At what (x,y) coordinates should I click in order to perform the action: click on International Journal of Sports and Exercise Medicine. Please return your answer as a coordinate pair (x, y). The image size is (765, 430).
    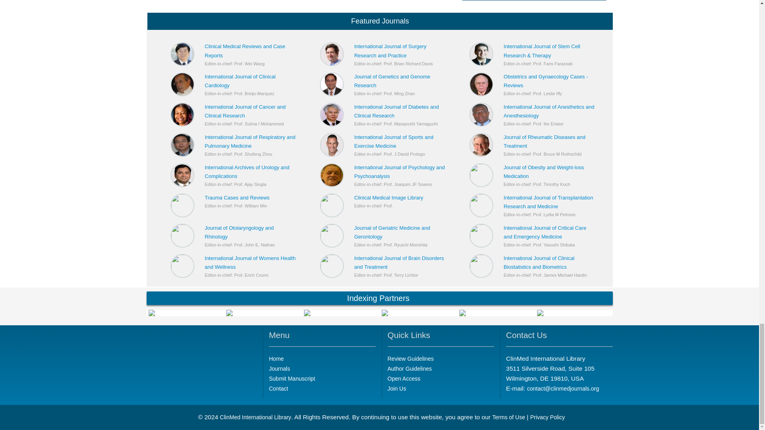
    Looking at the image, I should click on (394, 141).